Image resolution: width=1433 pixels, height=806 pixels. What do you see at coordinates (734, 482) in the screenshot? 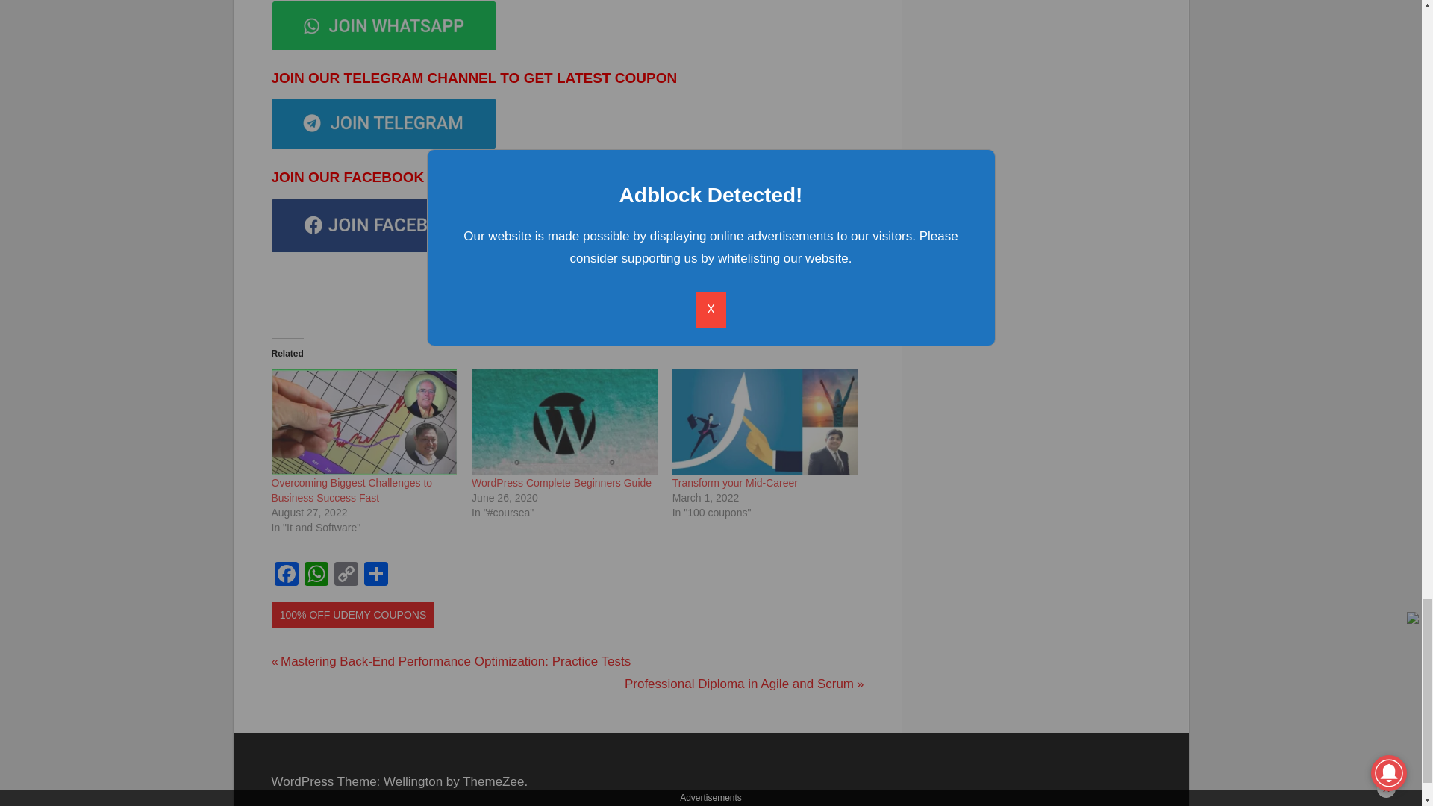
I see `Transform your Mid-Career` at bounding box center [734, 482].